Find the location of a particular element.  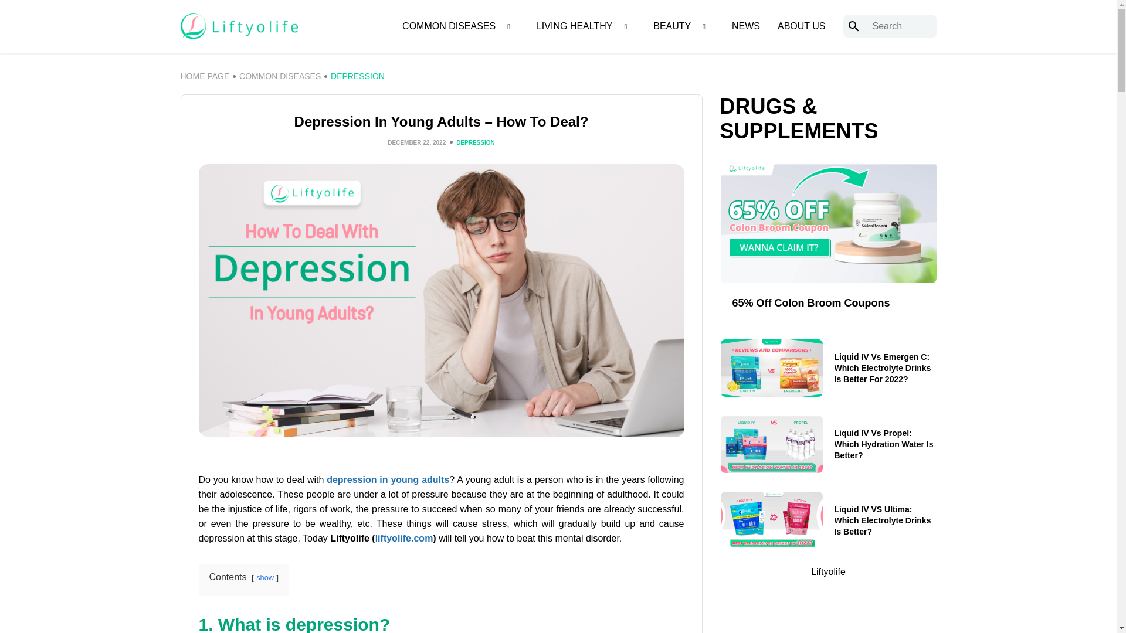

ABOUT US is located at coordinates (801, 26).